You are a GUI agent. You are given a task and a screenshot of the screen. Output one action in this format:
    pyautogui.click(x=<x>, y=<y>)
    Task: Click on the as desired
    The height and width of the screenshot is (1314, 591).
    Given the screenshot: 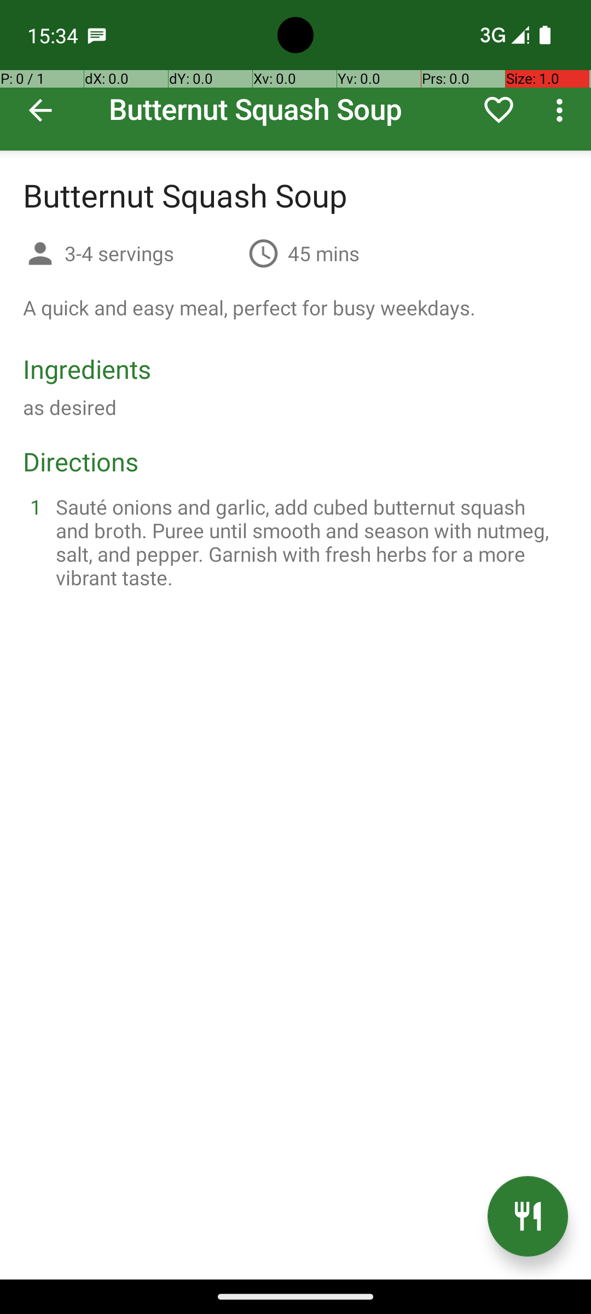 What is the action you would take?
    pyautogui.click(x=70, y=407)
    